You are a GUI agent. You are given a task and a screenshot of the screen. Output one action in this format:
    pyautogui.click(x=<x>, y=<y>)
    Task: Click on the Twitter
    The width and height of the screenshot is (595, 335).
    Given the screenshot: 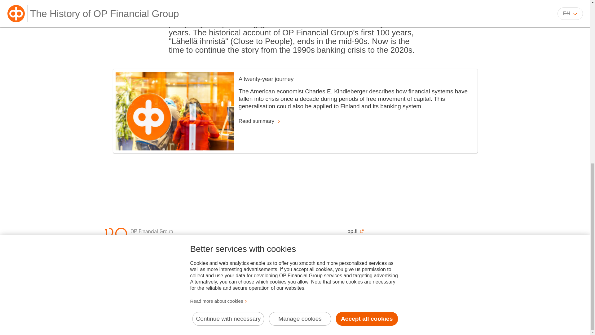 What is the action you would take?
    pyautogui.click(x=368, y=285)
    